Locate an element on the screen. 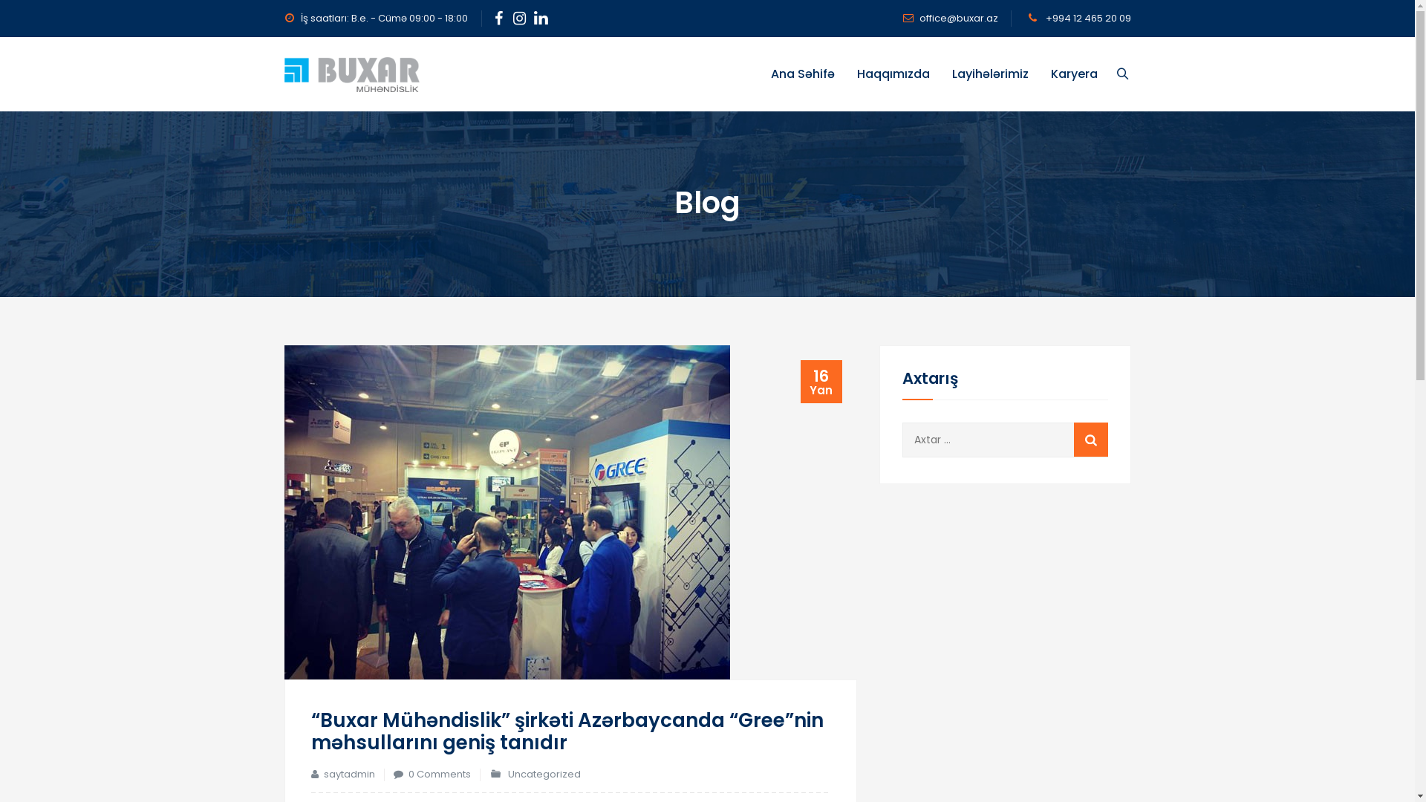 The width and height of the screenshot is (1426, 802). office@buxar.az is located at coordinates (959, 18).